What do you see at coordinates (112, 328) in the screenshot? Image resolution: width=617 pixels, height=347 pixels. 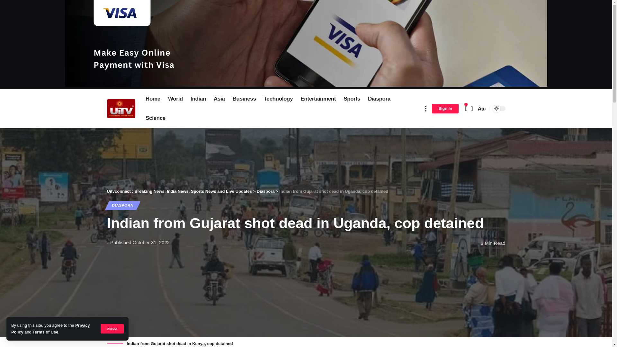 I see `Accept` at bounding box center [112, 328].